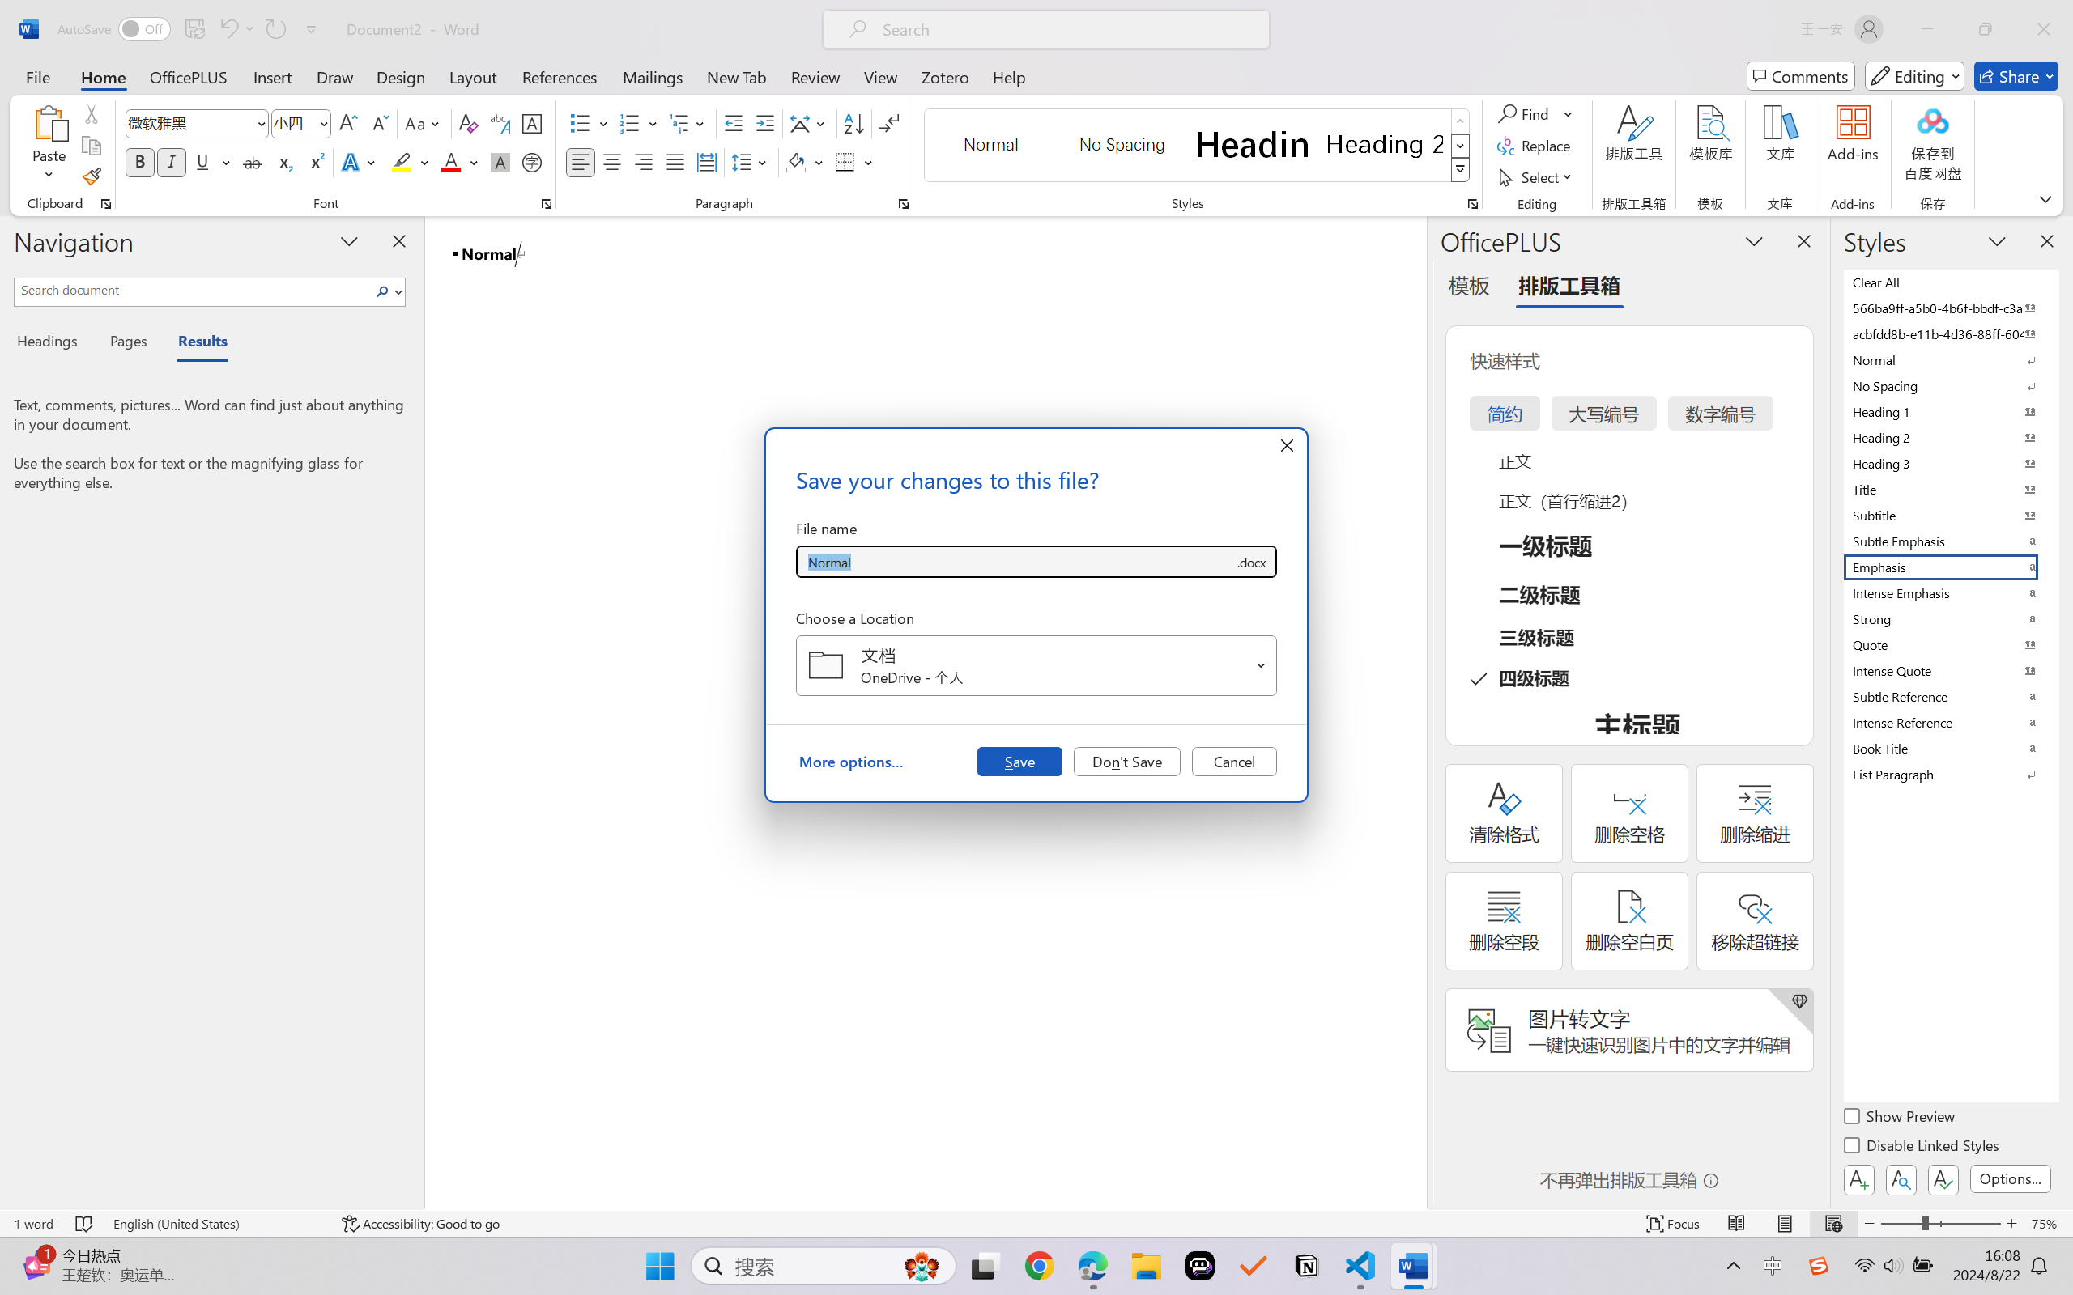 This screenshot has width=2073, height=1295. Describe the element at coordinates (191, 29) in the screenshot. I see `Quick Access Toolbar` at that location.